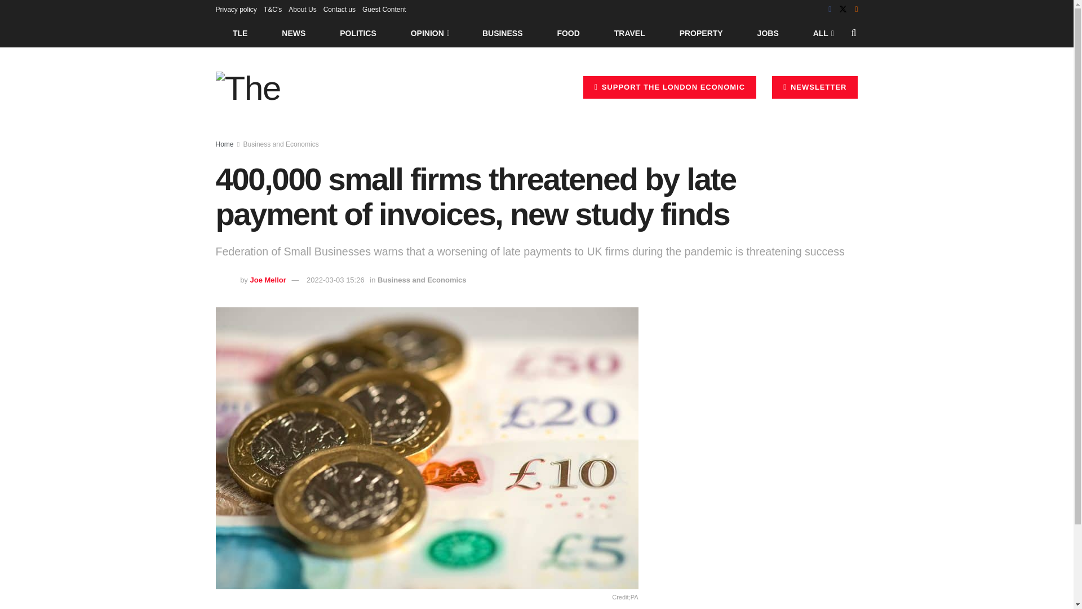 The width and height of the screenshot is (1082, 609). I want to click on FOOD, so click(568, 33).